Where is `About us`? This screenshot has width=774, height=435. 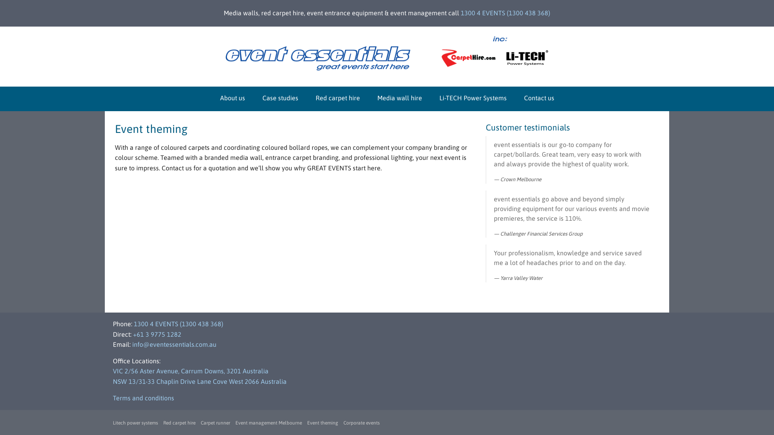
About us is located at coordinates (233, 98).